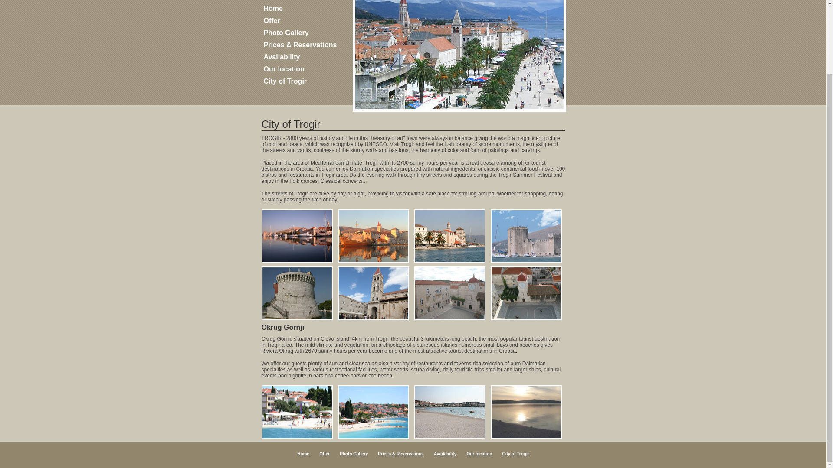 The width and height of the screenshot is (833, 468). What do you see at coordinates (303, 454) in the screenshot?
I see `Home` at bounding box center [303, 454].